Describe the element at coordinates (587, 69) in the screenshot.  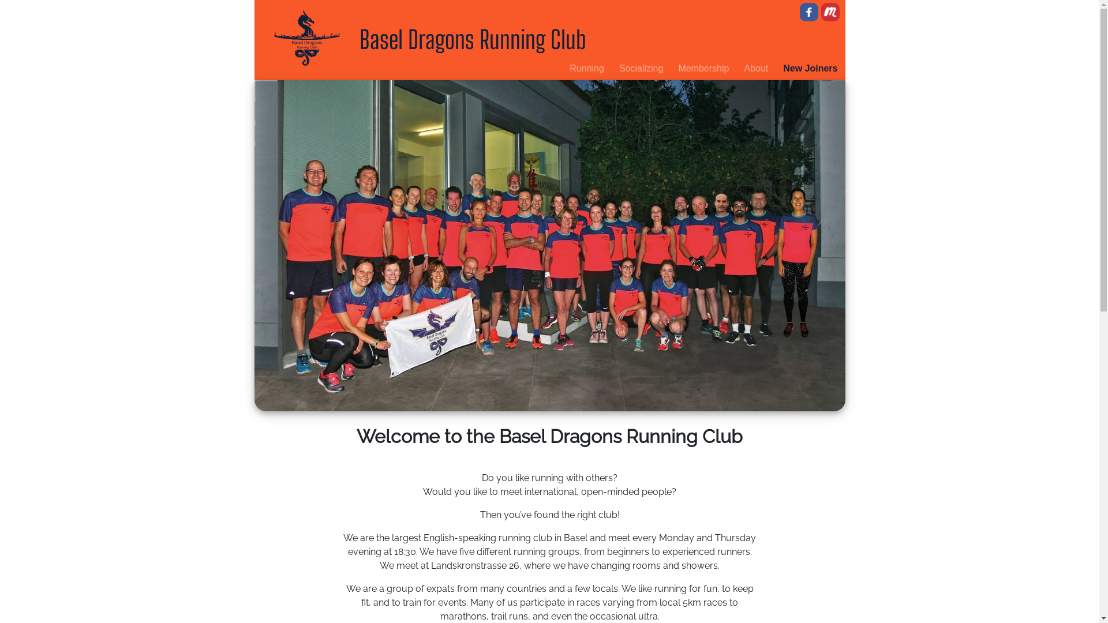
I see `Running` at that location.